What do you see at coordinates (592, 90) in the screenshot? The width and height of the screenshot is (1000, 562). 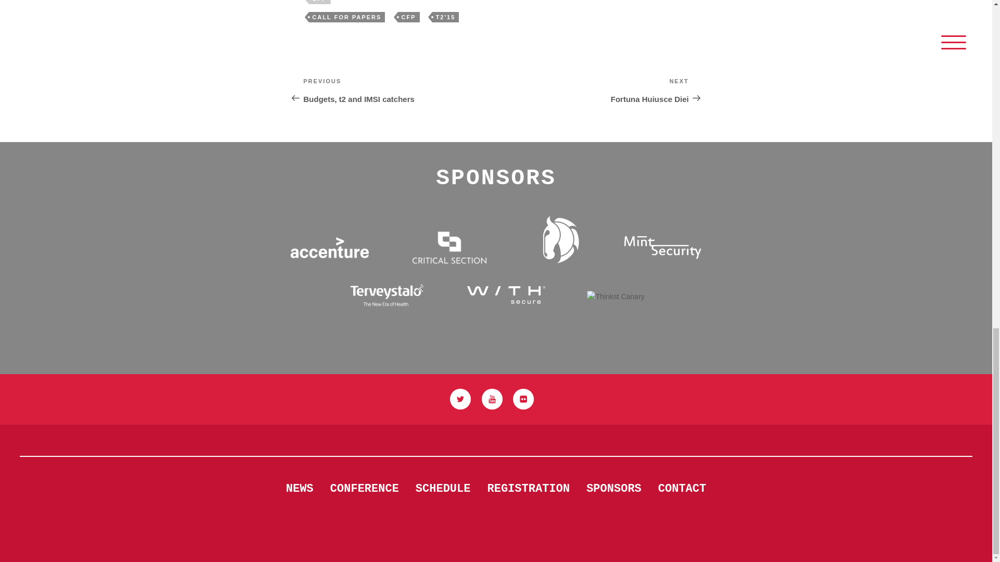 I see `CFP` at bounding box center [592, 90].